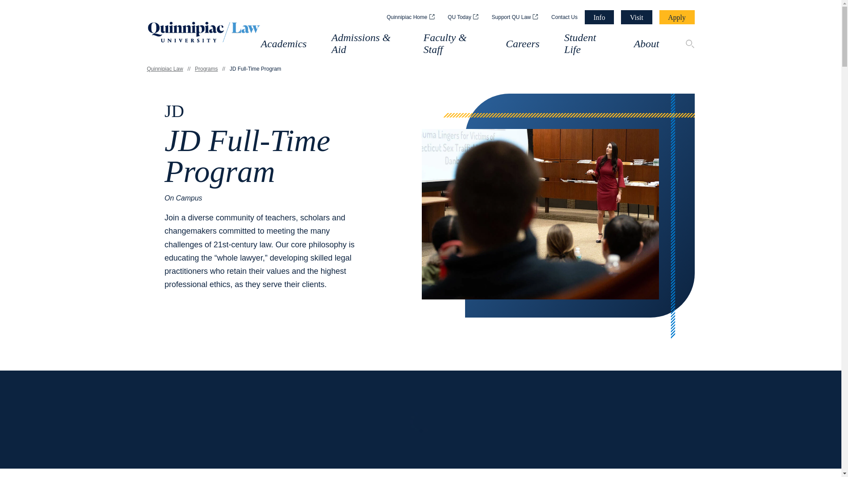 The image size is (848, 477). Describe the element at coordinates (522, 44) in the screenshot. I see `Careers` at that location.